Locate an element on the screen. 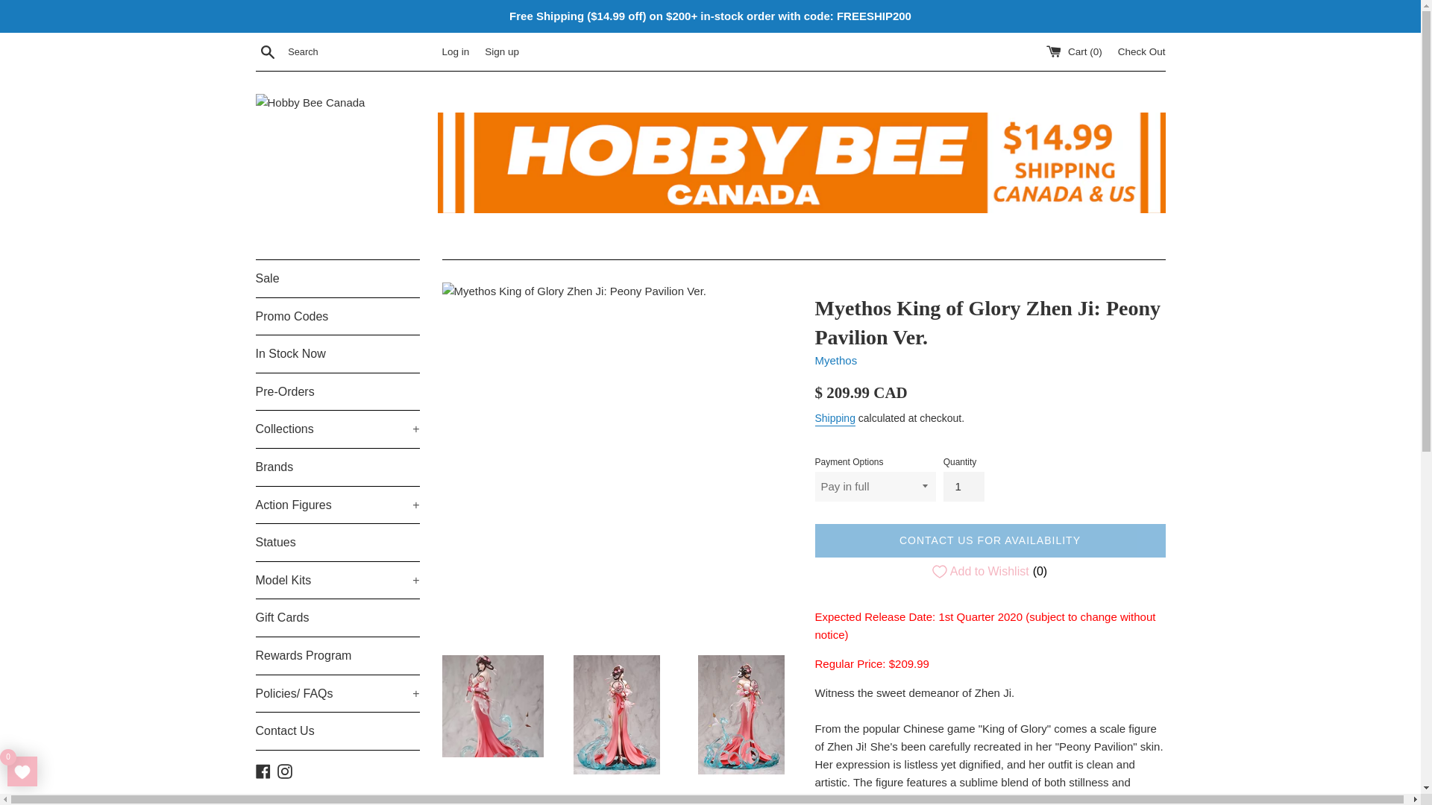 The image size is (1432, 805). Log in is located at coordinates (455, 51).